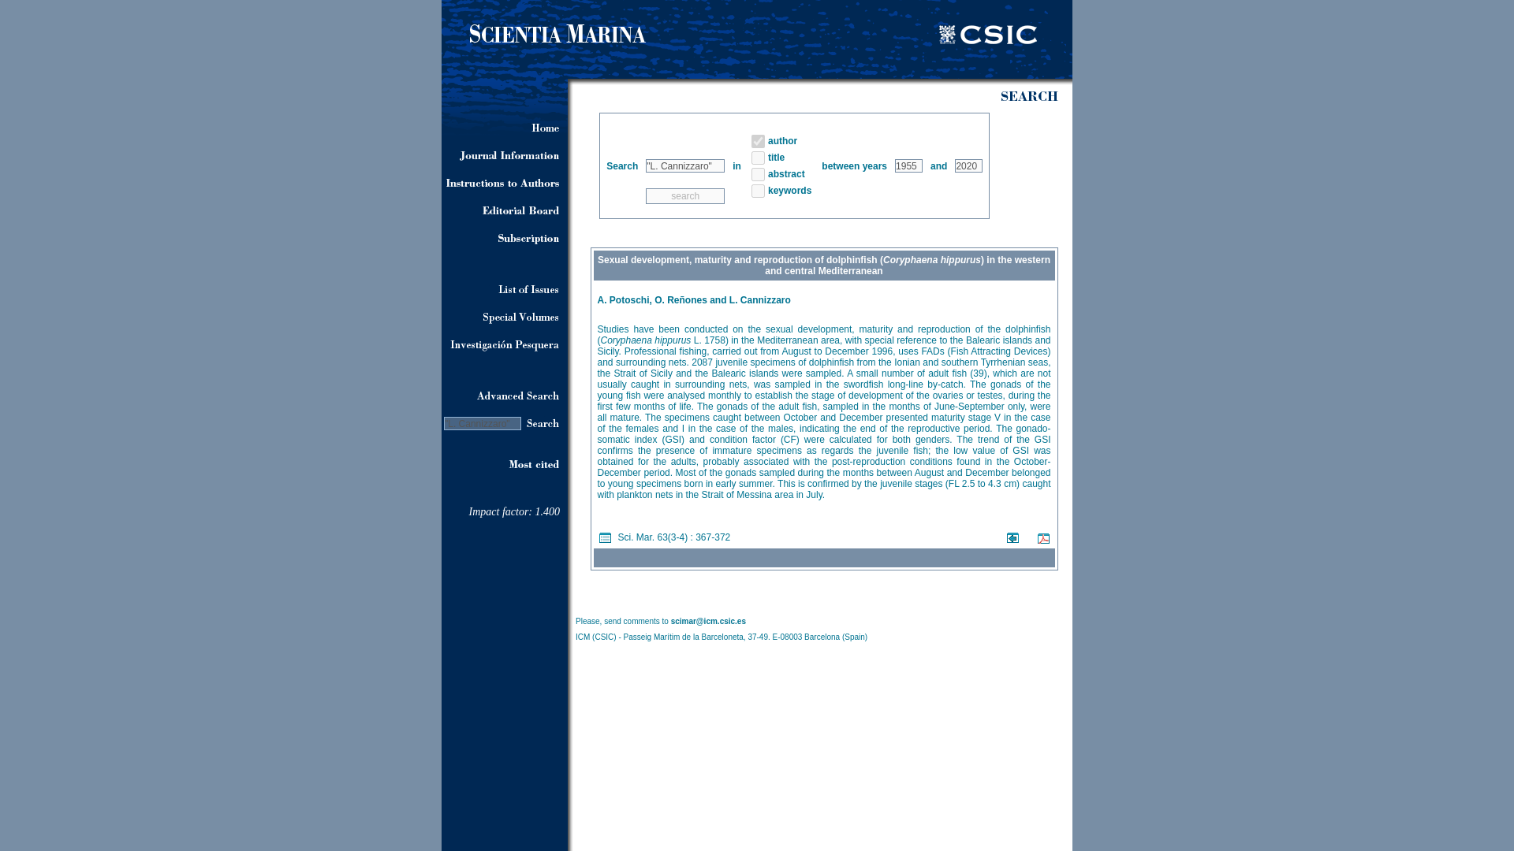 This screenshot has width=1514, height=851. What do you see at coordinates (908, 165) in the screenshot?
I see `1955` at bounding box center [908, 165].